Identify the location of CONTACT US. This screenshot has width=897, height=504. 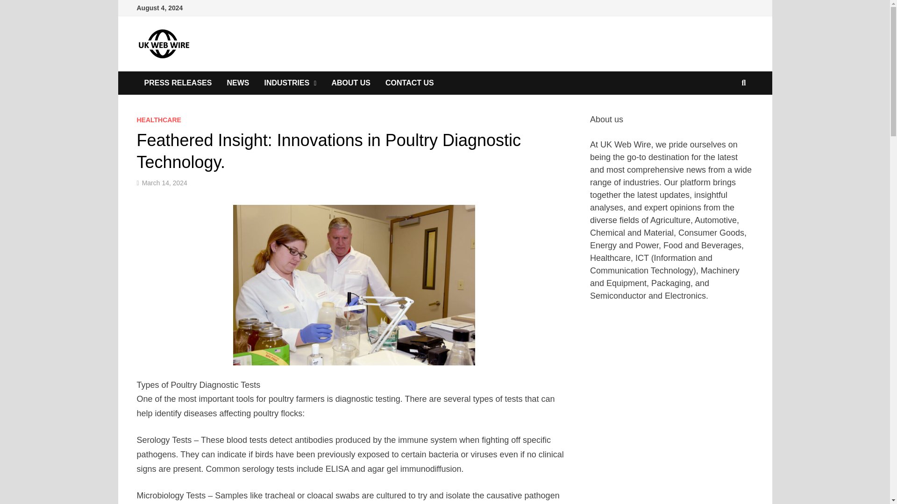
(409, 83).